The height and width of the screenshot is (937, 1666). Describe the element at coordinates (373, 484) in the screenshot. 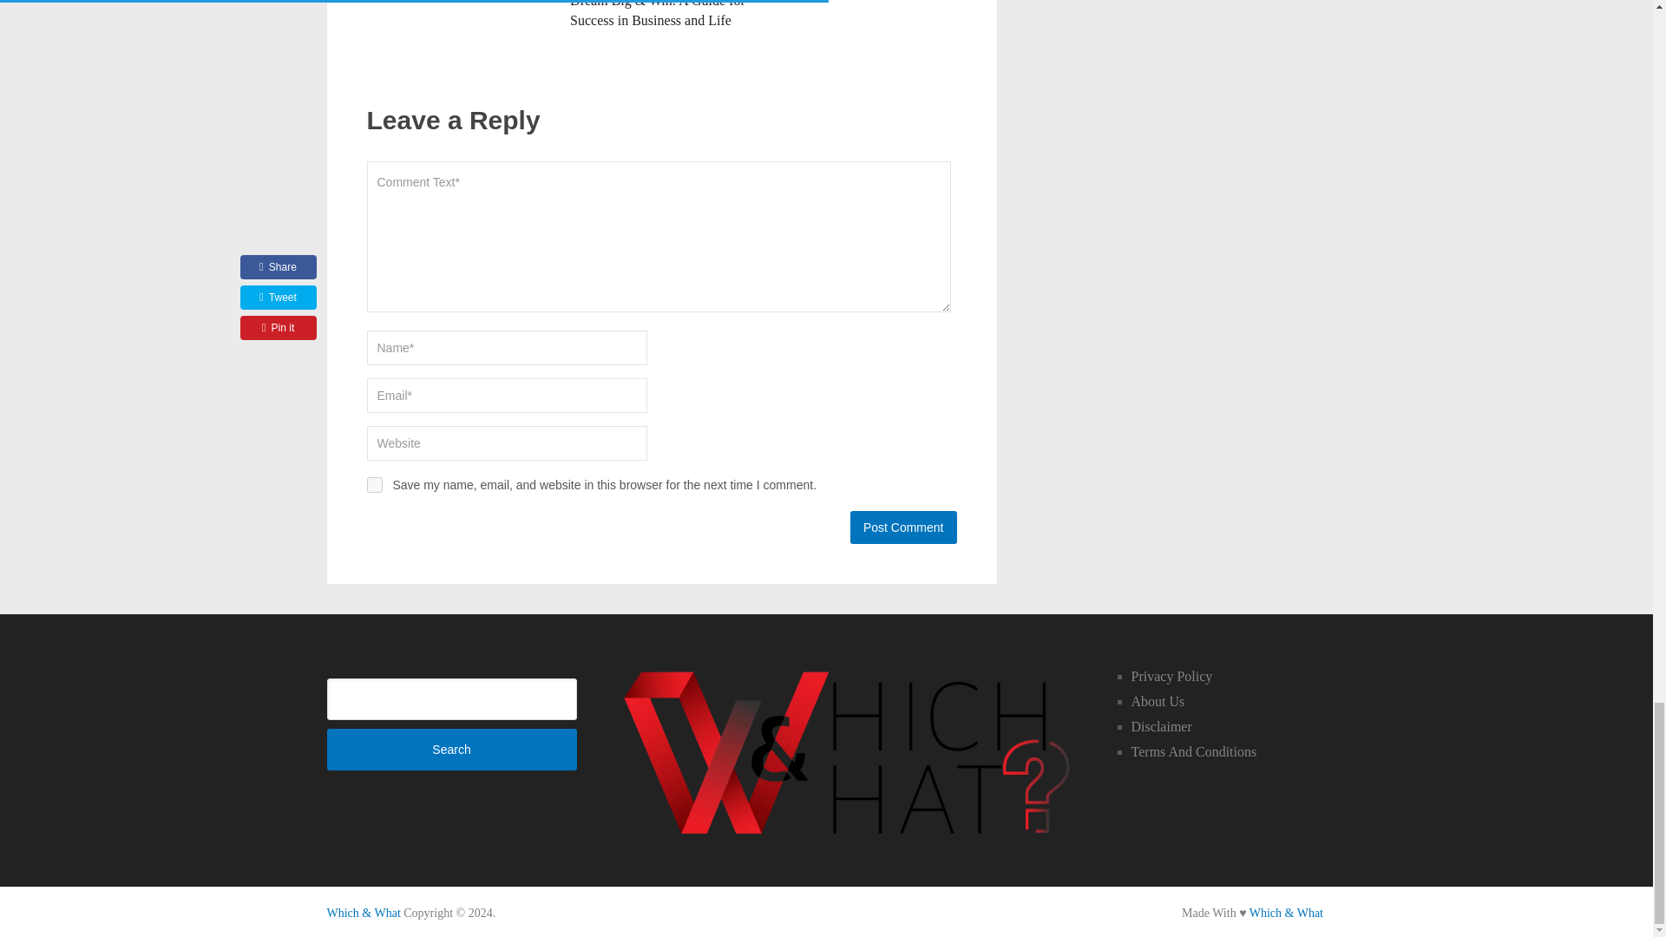

I see `yes` at that location.